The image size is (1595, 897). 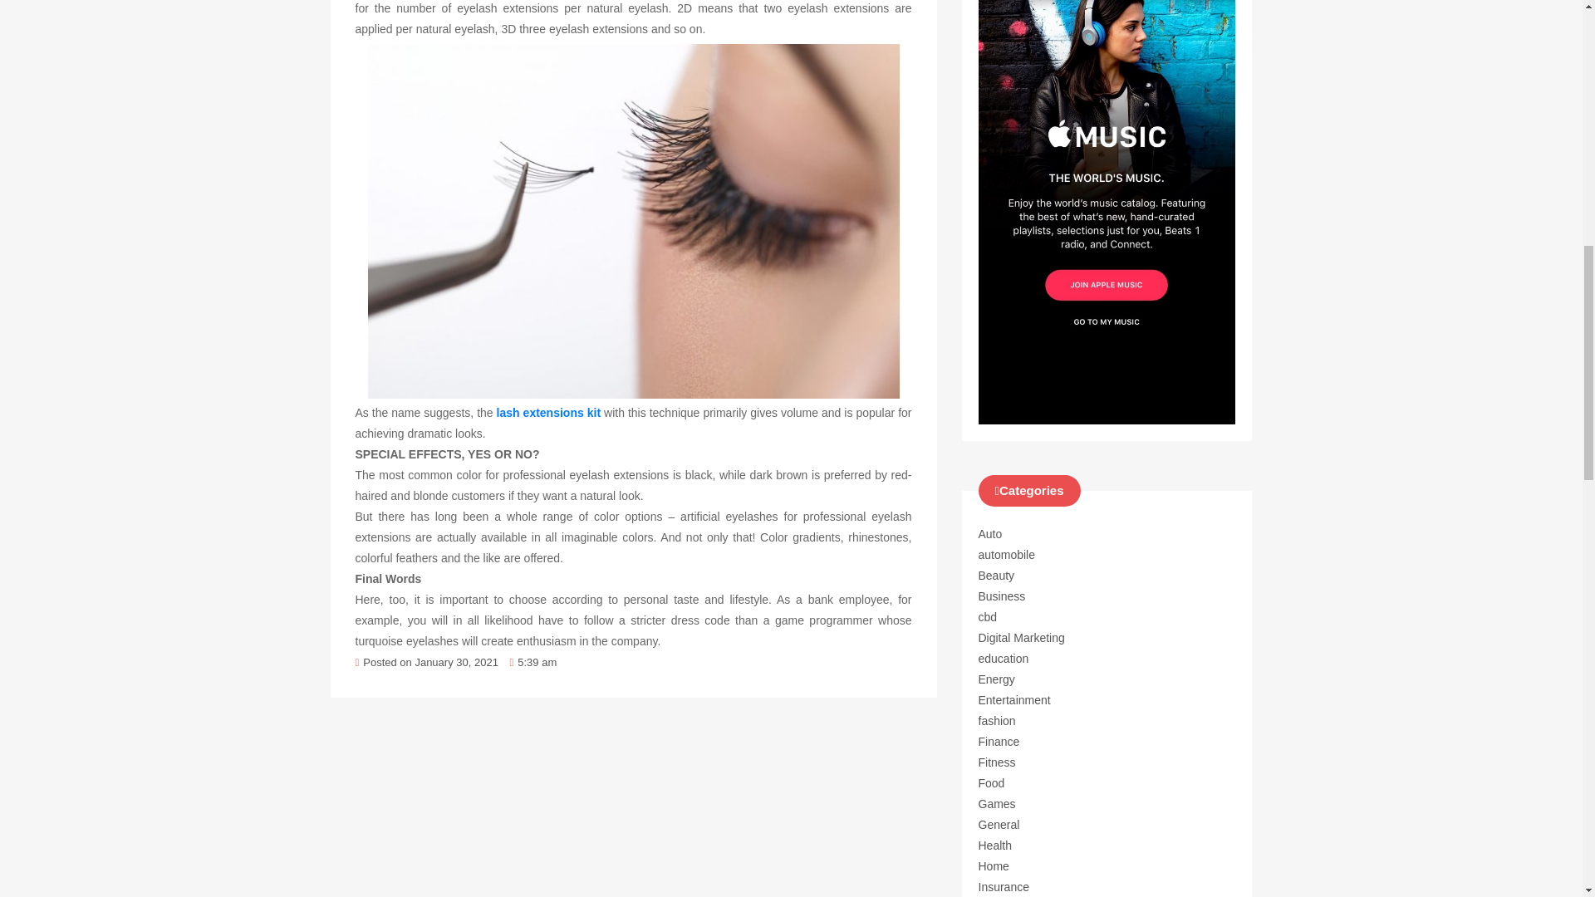 What do you see at coordinates (997, 720) in the screenshot?
I see `fashion` at bounding box center [997, 720].